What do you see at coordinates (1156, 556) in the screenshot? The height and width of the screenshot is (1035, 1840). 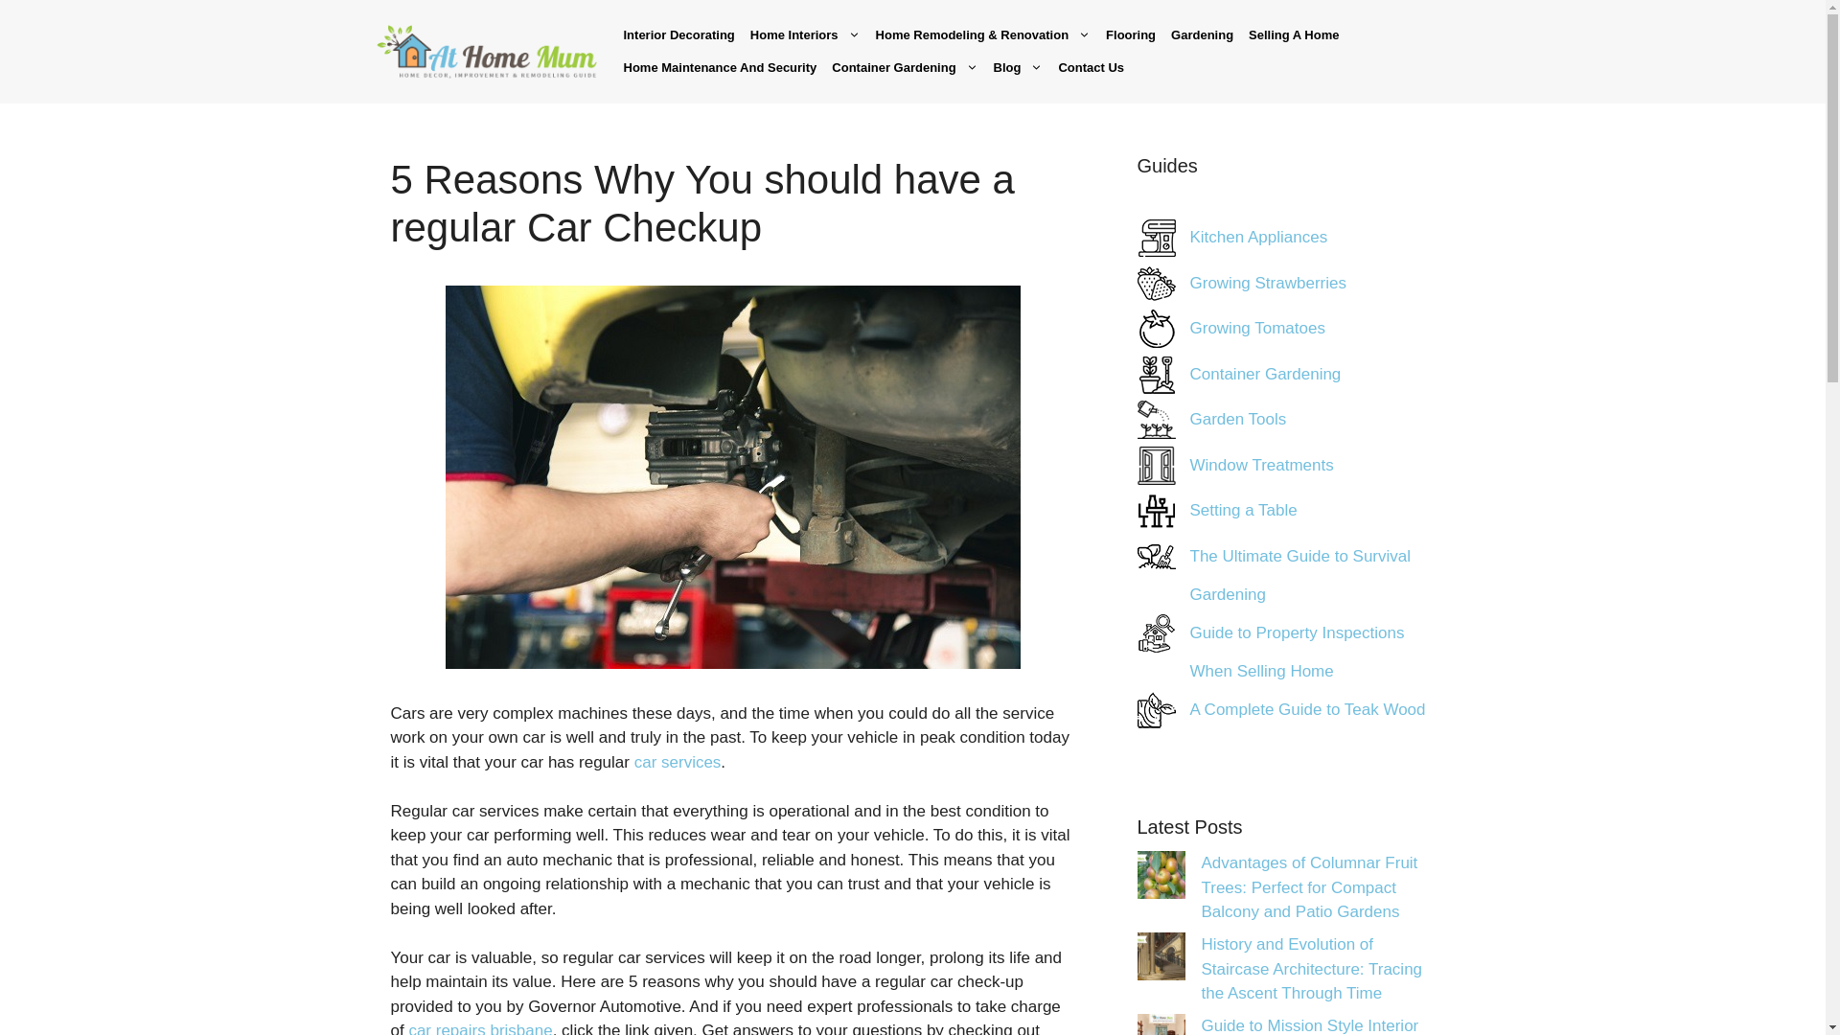 I see `The Ultimate Guide to Survival Gardening` at bounding box center [1156, 556].